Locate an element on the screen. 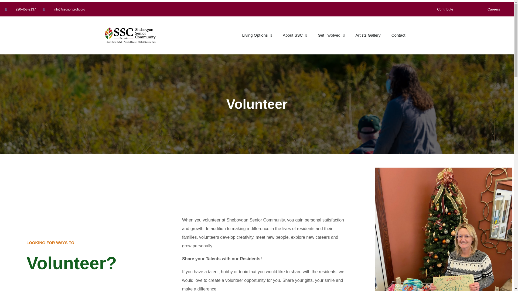 This screenshot has height=291, width=518. Living Options is located at coordinates (257, 35).